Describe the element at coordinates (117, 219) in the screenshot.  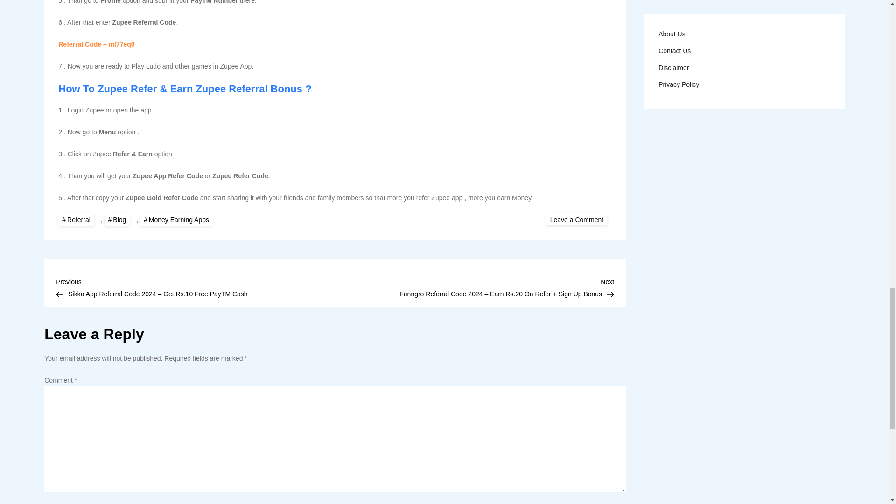
I see `Blog` at that location.